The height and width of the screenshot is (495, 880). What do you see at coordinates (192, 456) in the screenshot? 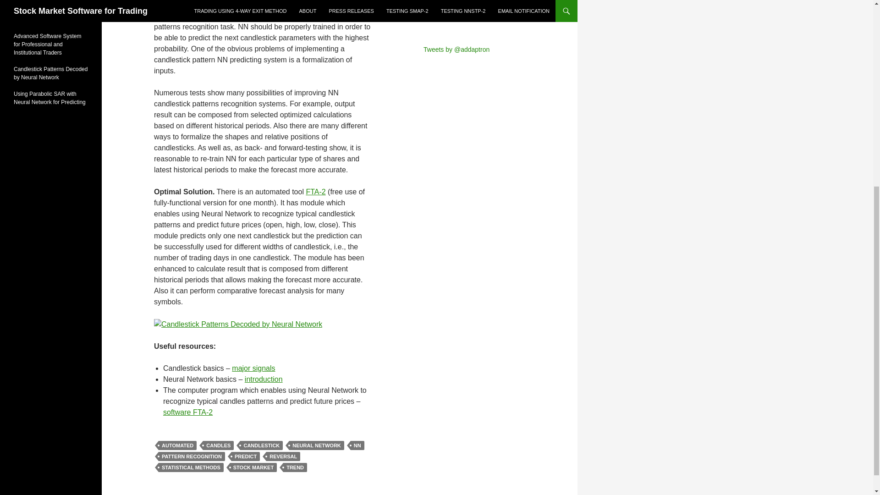
I see `PATTERN RECOGNITION` at bounding box center [192, 456].